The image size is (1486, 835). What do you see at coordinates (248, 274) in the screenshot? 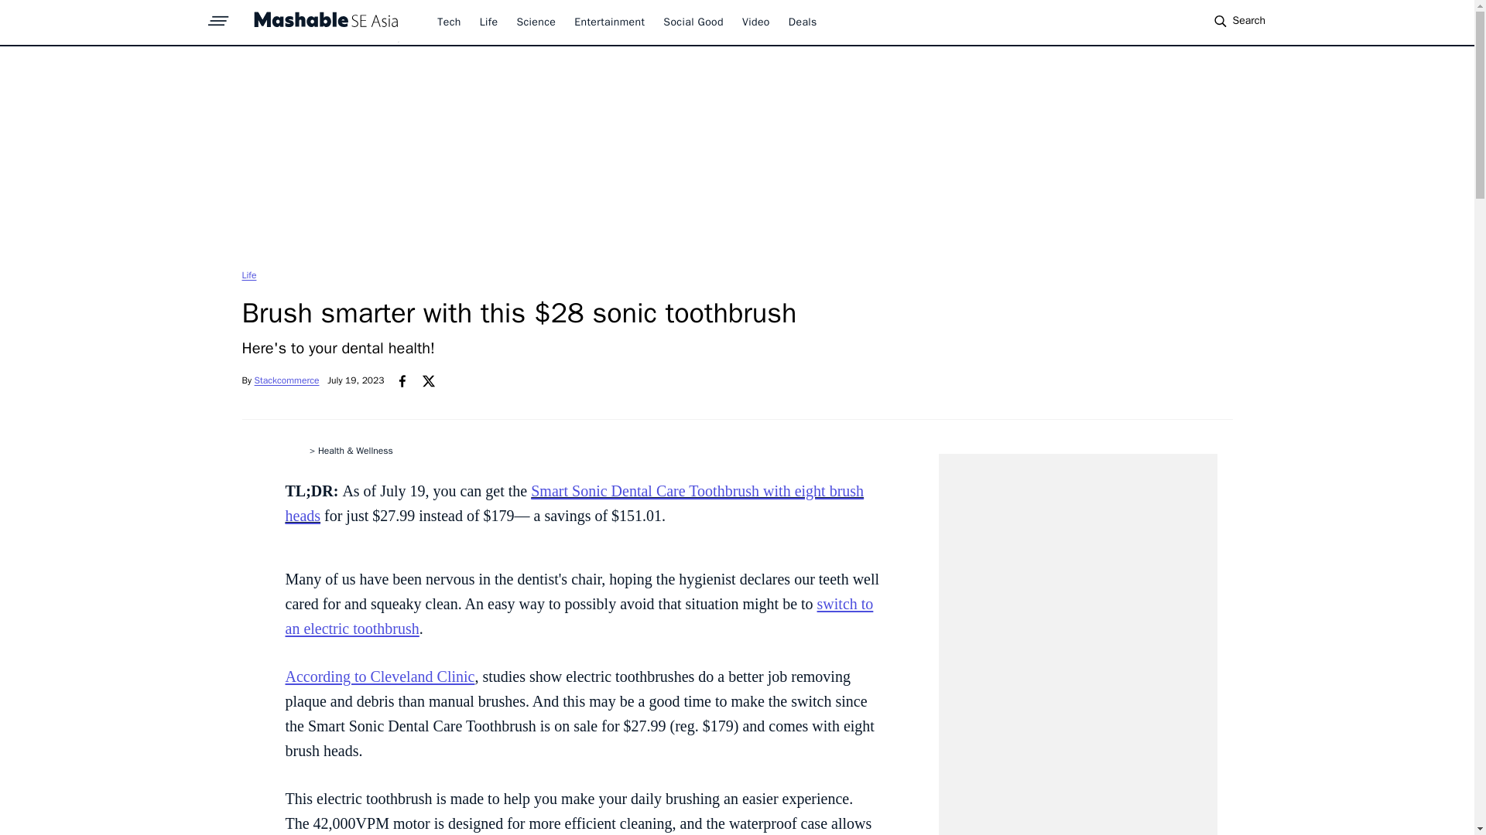
I see `Life` at bounding box center [248, 274].